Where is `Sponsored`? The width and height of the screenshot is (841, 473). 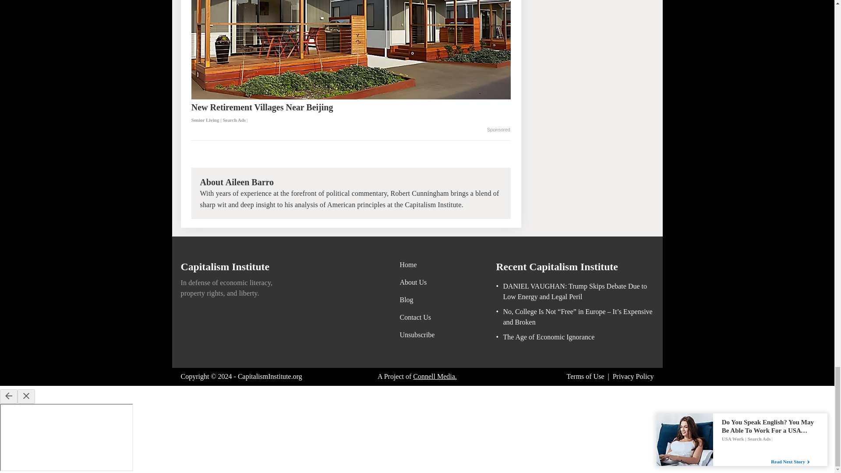
Sponsored is located at coordinates (498, 130).